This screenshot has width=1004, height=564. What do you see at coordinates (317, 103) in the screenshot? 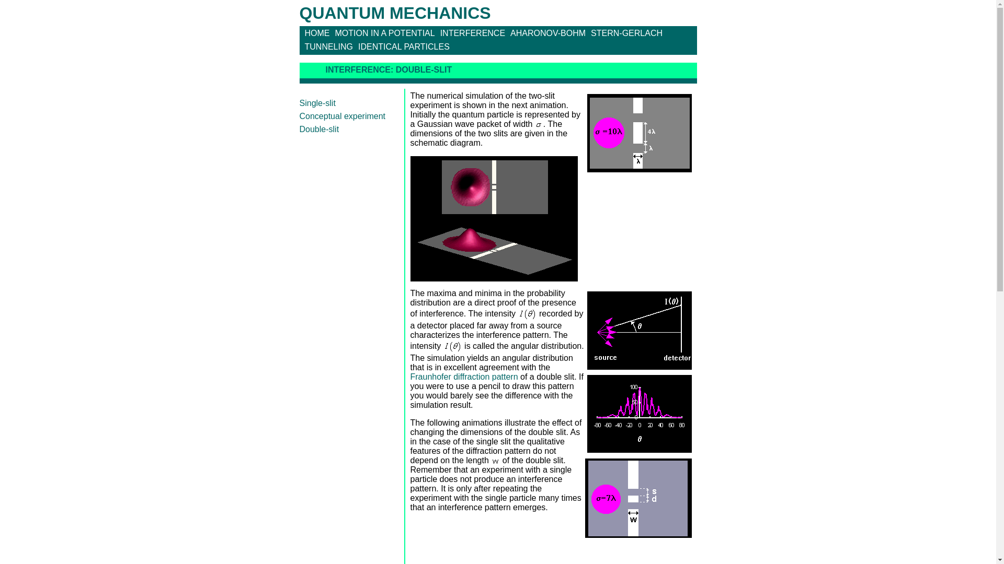
I see `Single-slit` at bounding box center [317, 103].